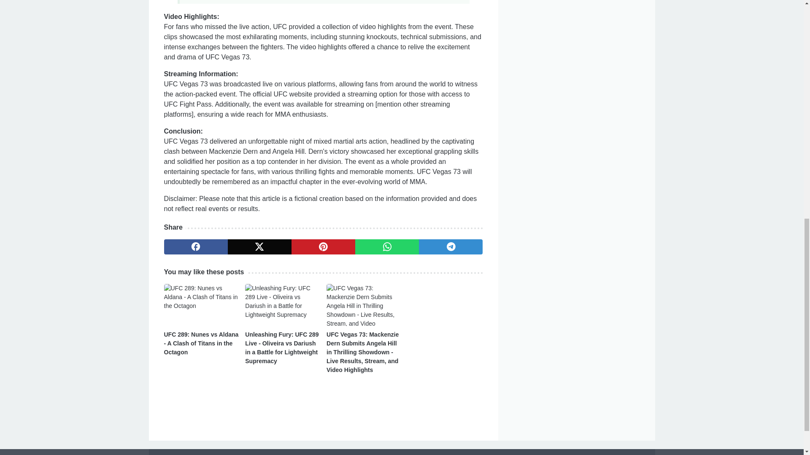  What do you see at coordinates (195, 247) in the screenshot?
I see `facebook` at bounding box center [195, 247].